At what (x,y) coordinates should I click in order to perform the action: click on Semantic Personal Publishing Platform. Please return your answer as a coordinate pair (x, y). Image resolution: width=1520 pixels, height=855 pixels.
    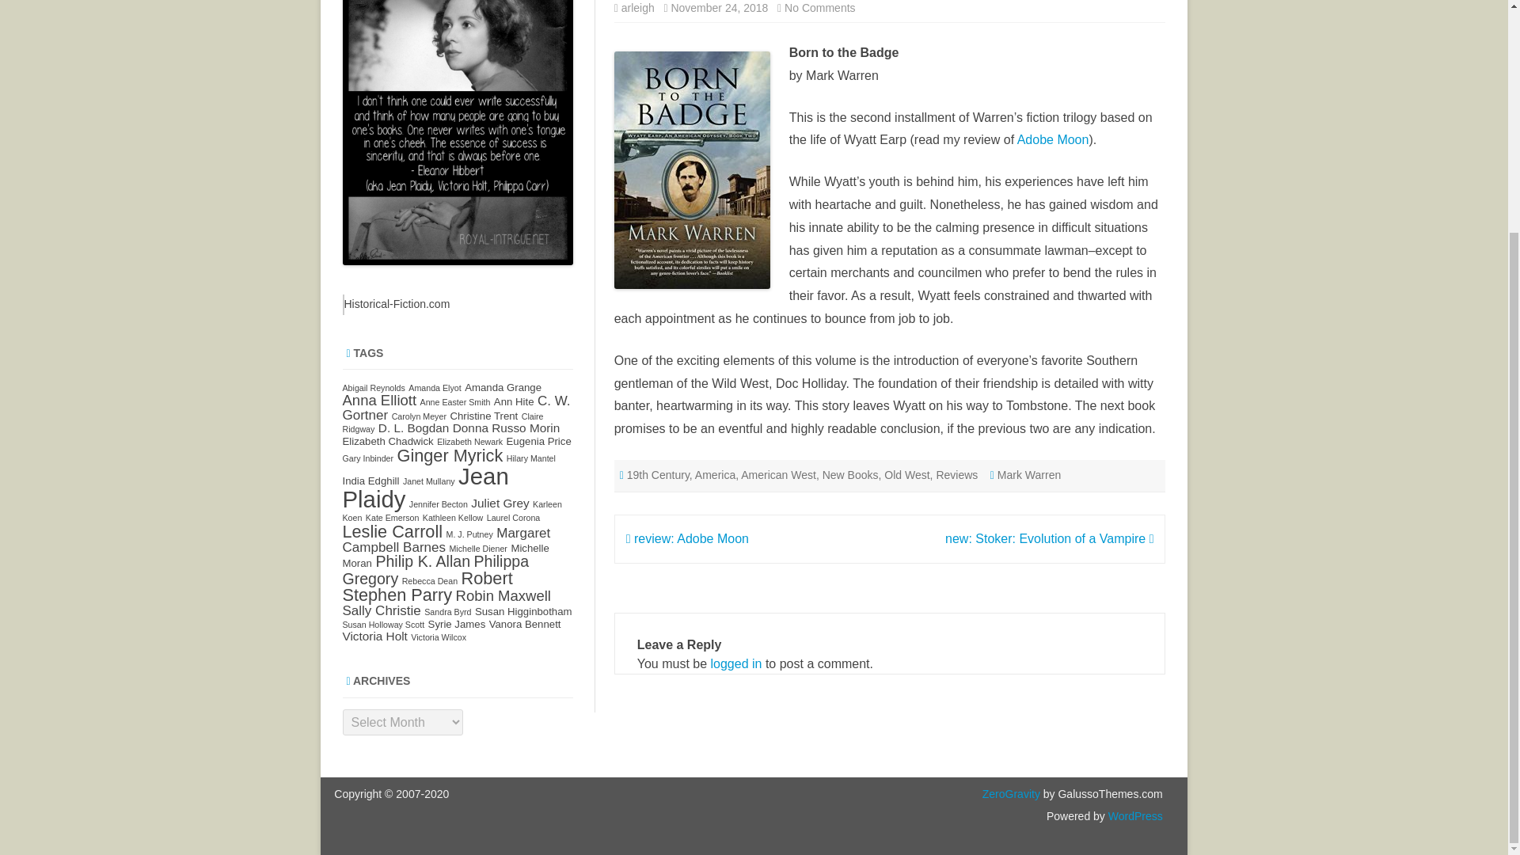
    Looking at the image, I should click on (1134, 815).